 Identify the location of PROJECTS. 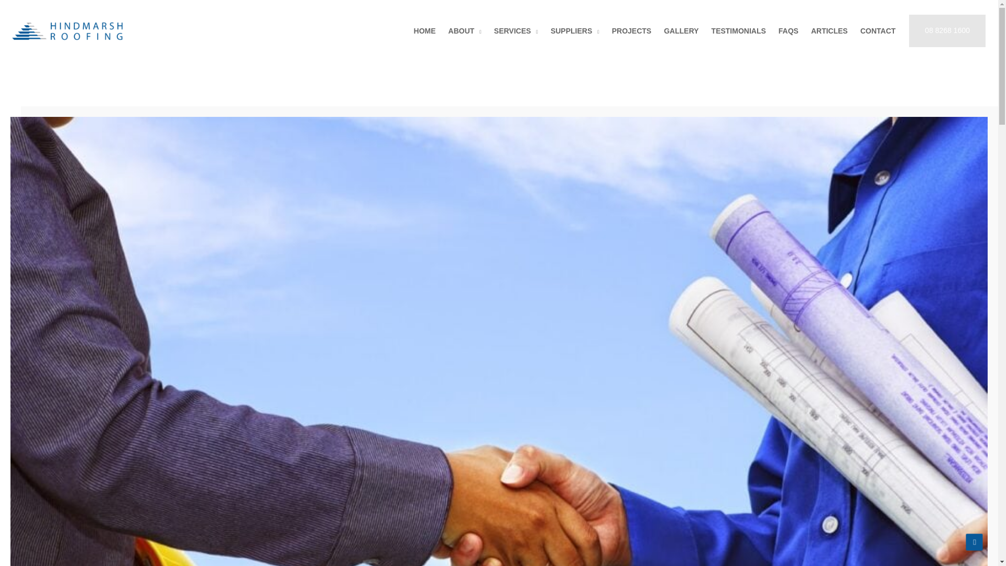
(631, 31).